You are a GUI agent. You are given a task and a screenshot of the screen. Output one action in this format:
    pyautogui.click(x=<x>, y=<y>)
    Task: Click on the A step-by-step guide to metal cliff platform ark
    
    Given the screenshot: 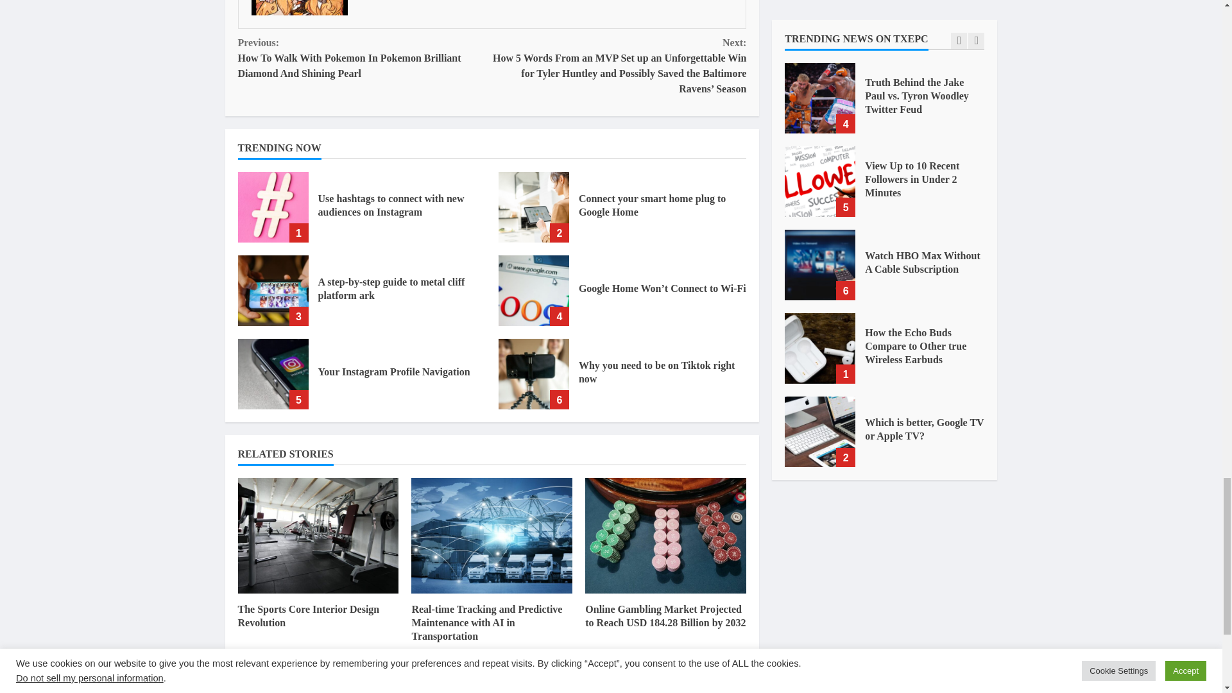 What is the action you would take?
    pyautogui.click(x=273, y=290)
    